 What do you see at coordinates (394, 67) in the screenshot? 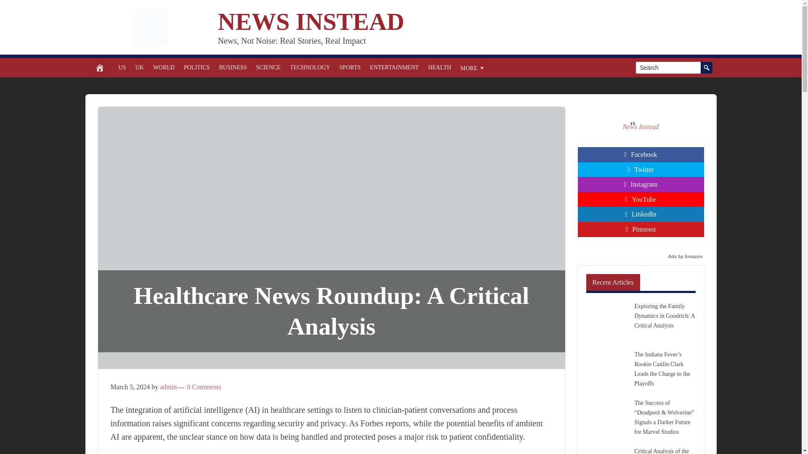
I see `ENTERTAINMENT` at bounding box center [394, 67].